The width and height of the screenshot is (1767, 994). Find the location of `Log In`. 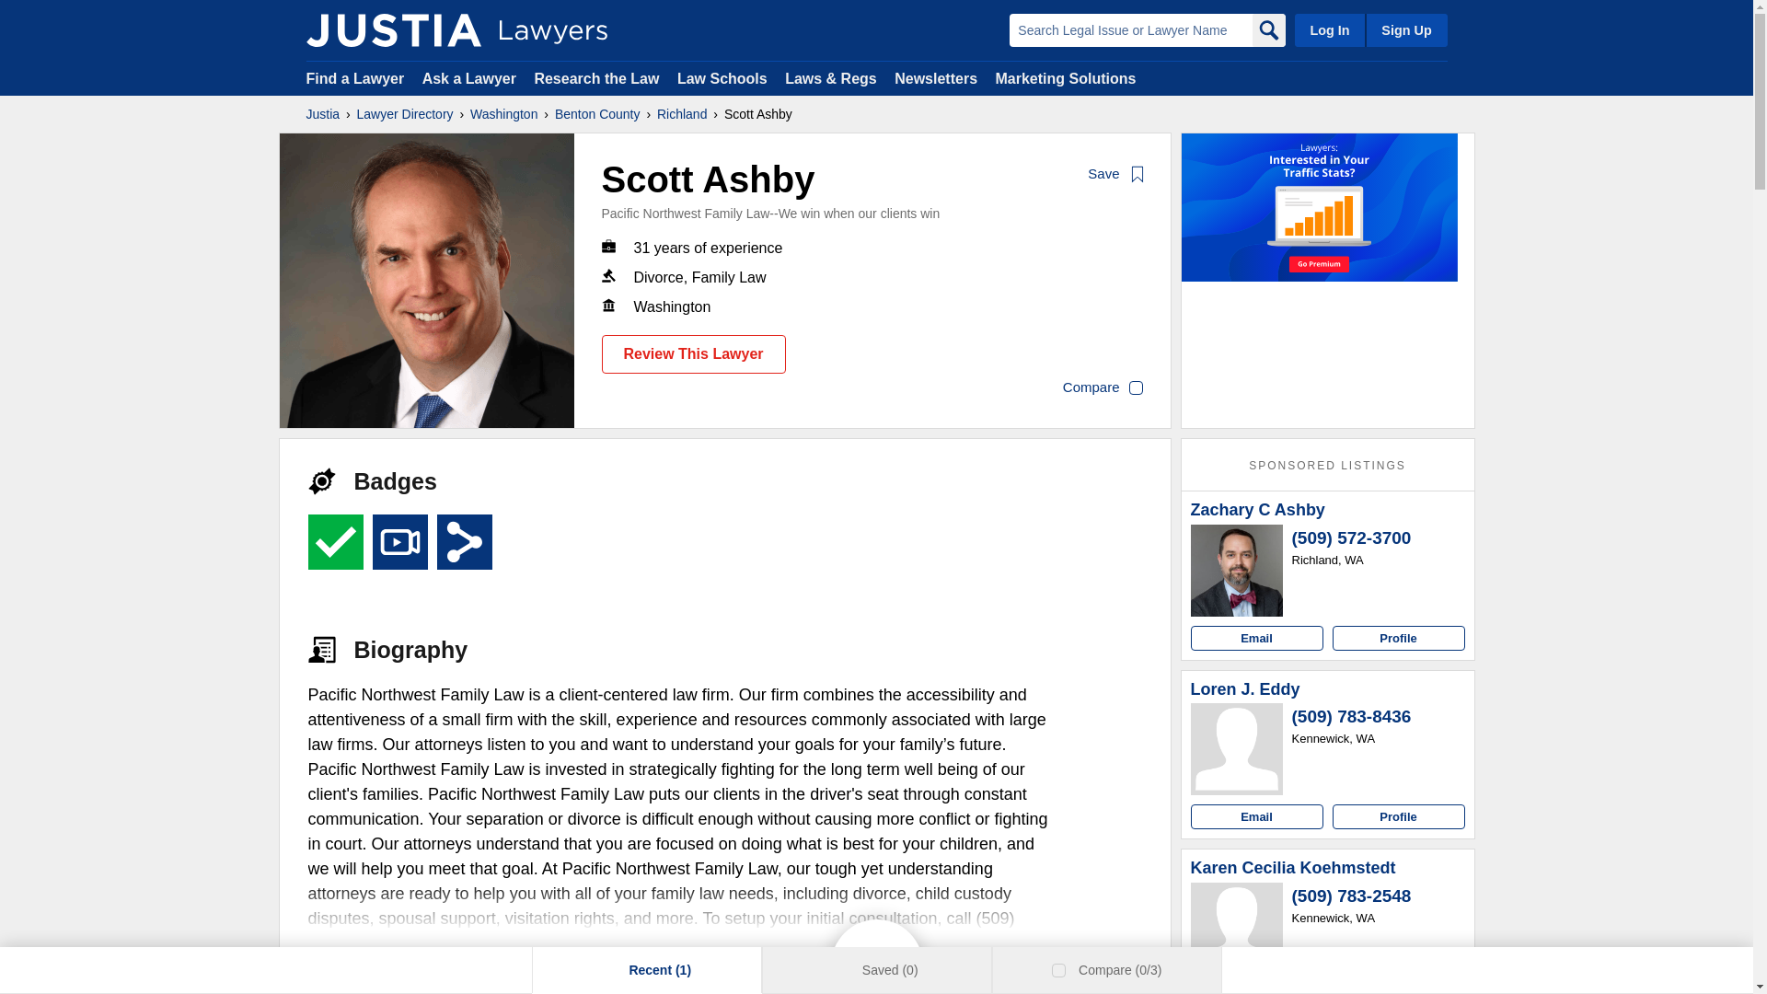

Log In is located at coordinates (1329, 29).